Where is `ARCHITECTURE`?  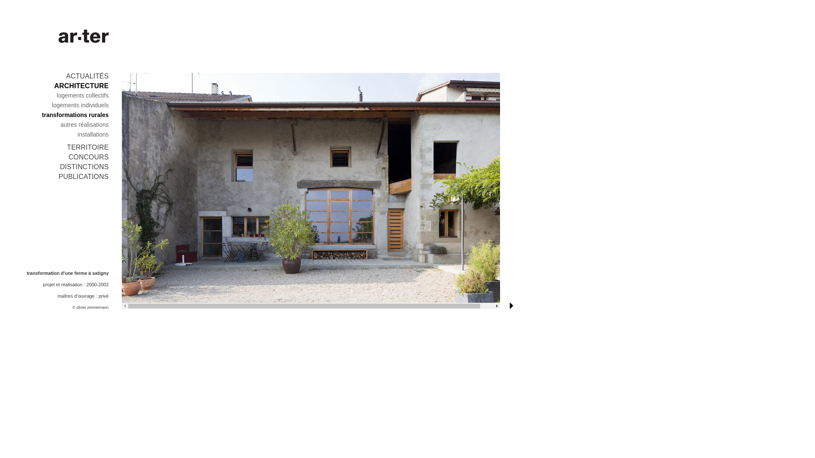 ARCHITECTURE is located at coordinates (81, 86).